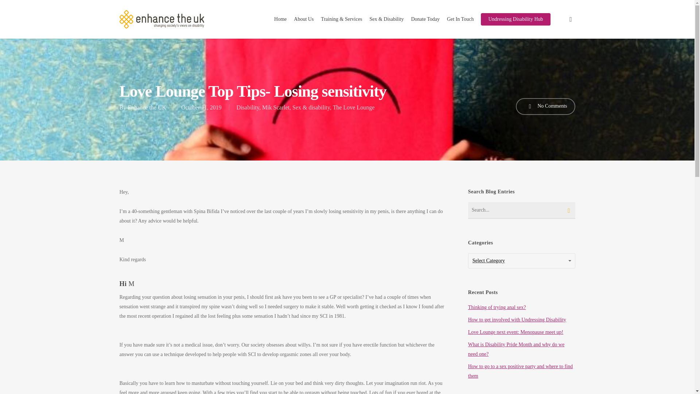  I want to click on Enhance the UK, so click(147, 107).